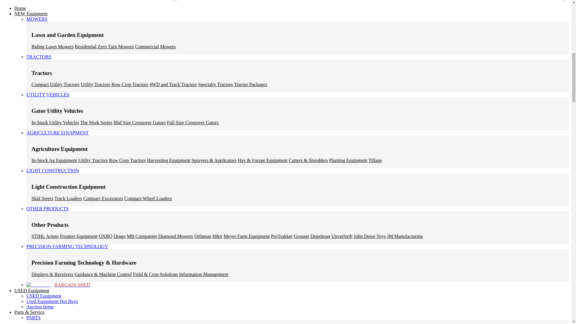 The image size is (576, 324). I want to click on UTILITY VEHICLES, so click(48, 96).